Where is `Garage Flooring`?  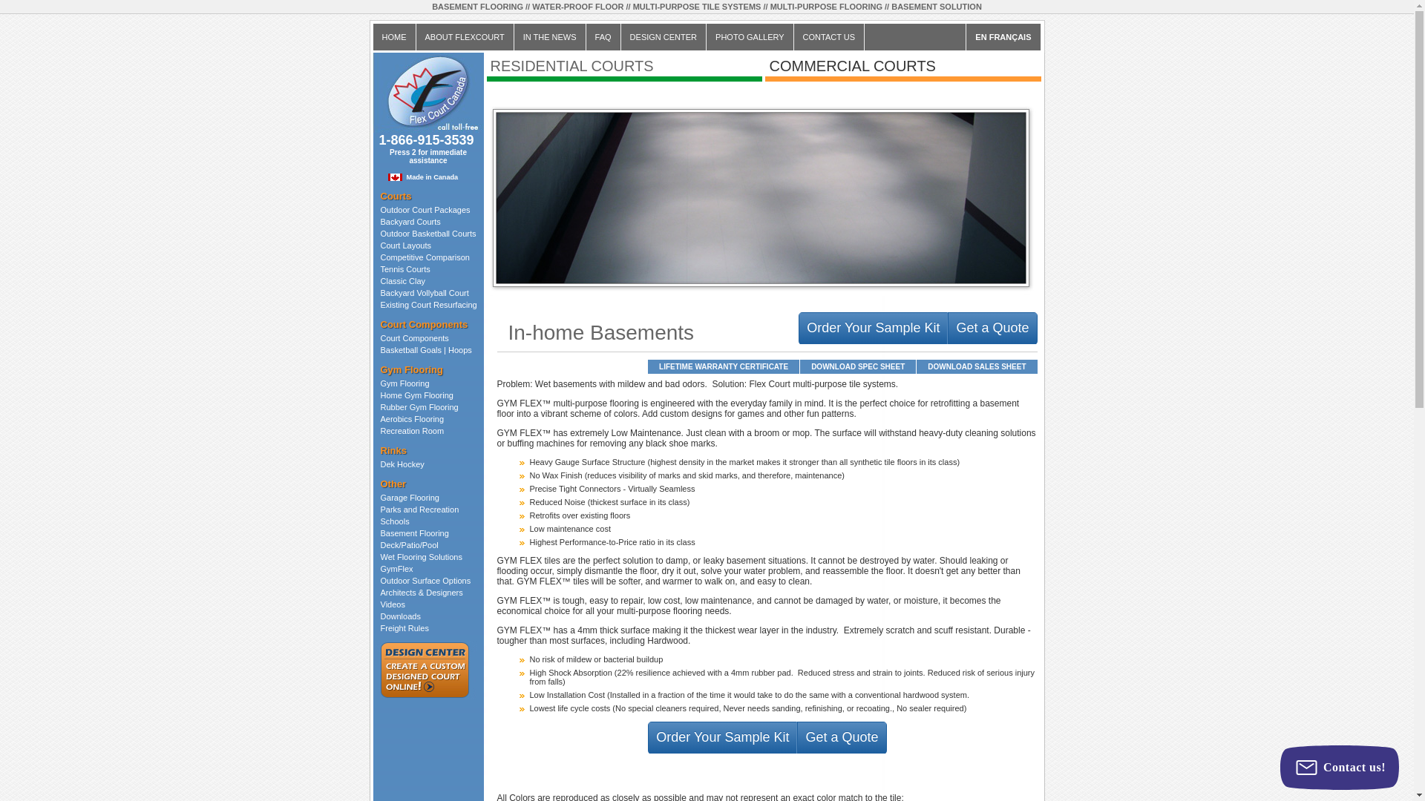 Garage Flooring is located at coordinates (410, 498).